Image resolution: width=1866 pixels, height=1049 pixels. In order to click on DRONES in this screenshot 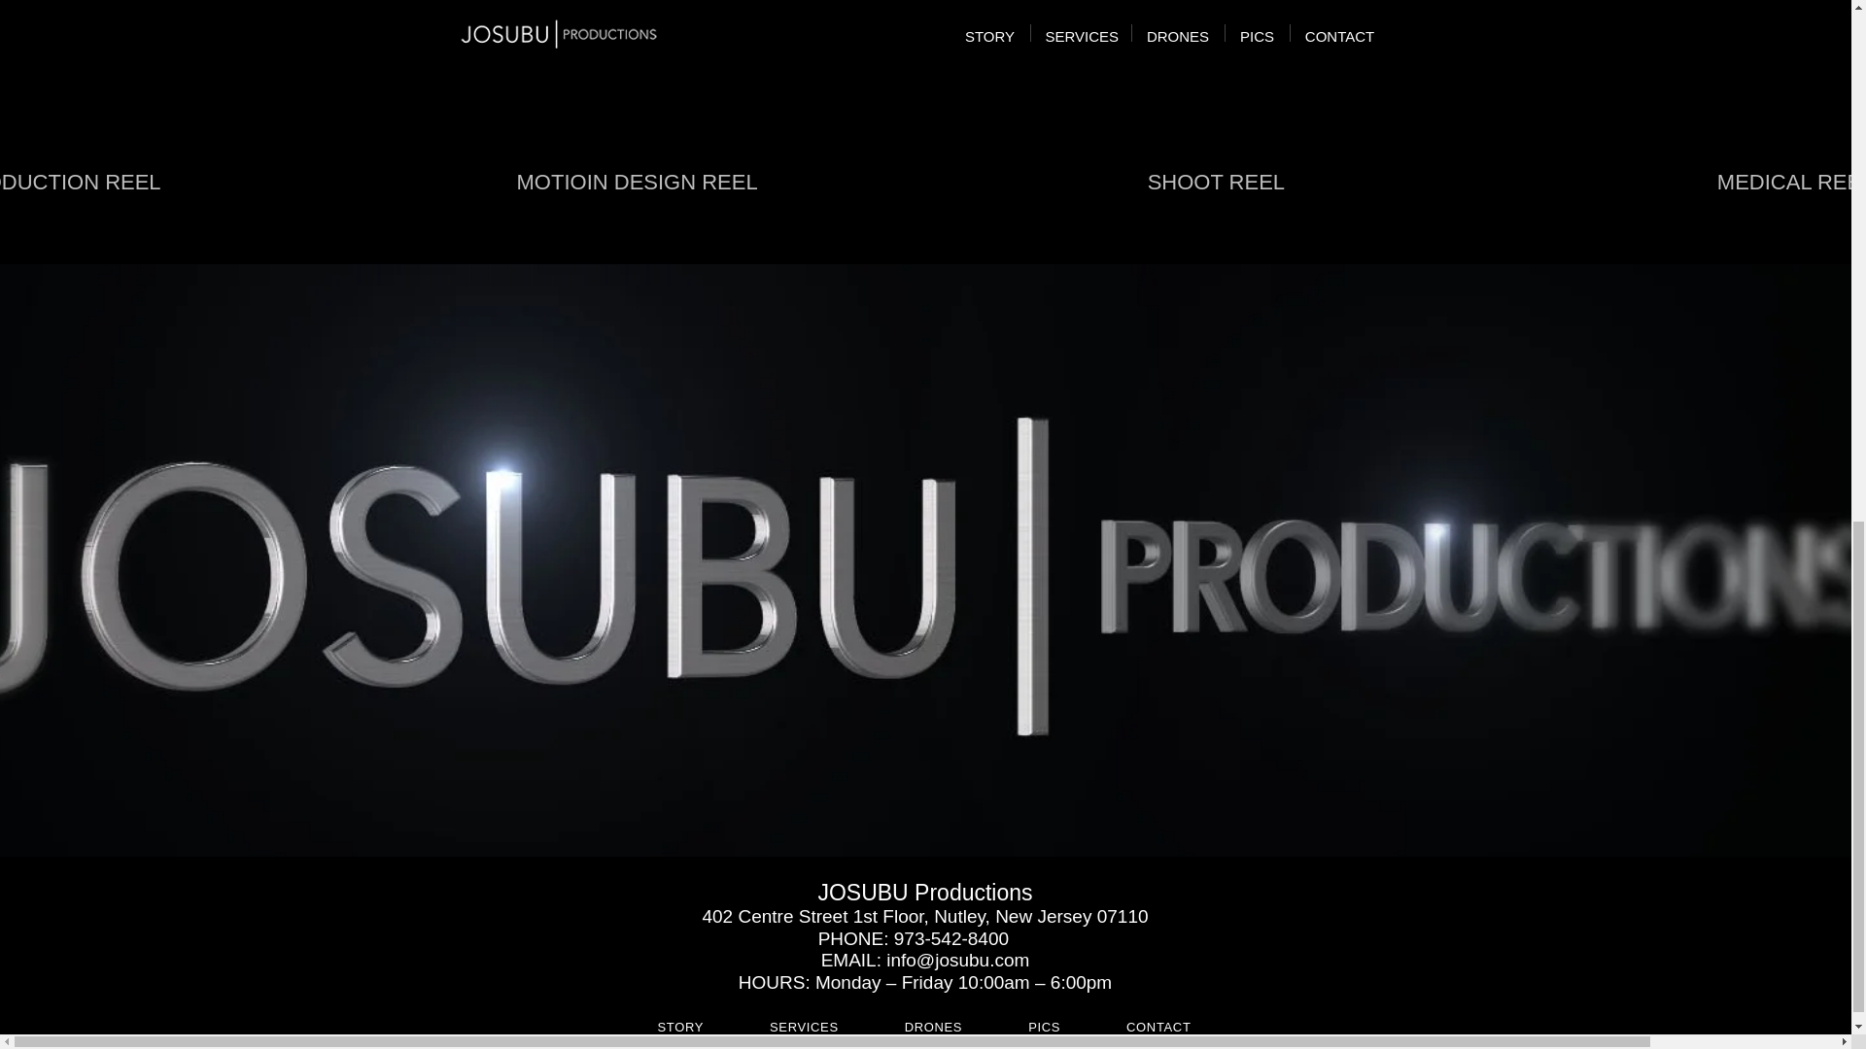, I will do `click(933, 1026)`.